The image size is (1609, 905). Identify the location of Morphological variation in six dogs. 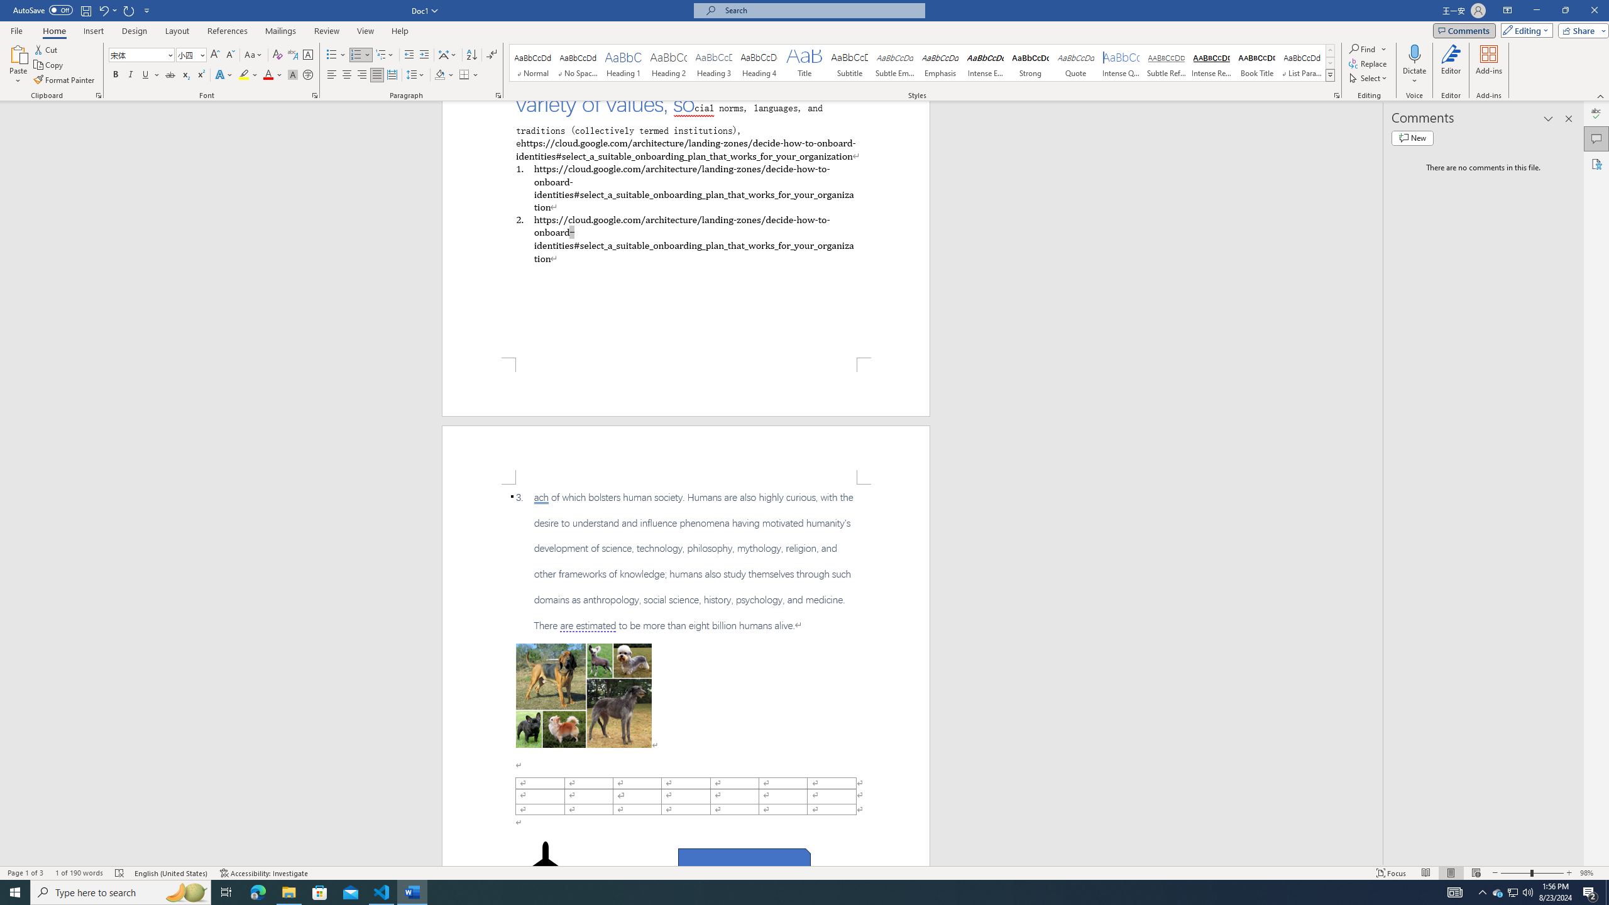
(583, 695).